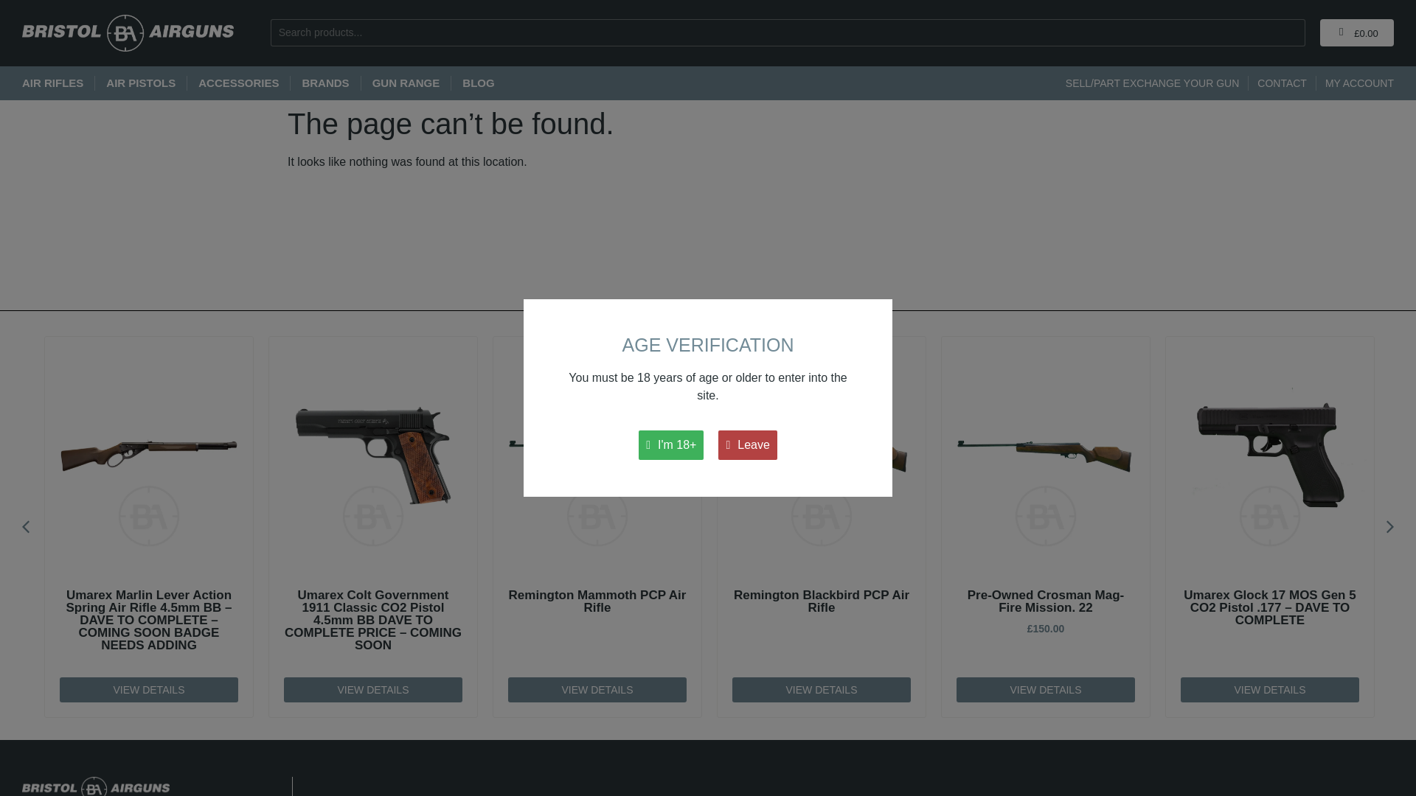  What do you see at coordinates (406, 83) in the screenshot?
I see `GUN RANGE` at bounding box center [406, 83].